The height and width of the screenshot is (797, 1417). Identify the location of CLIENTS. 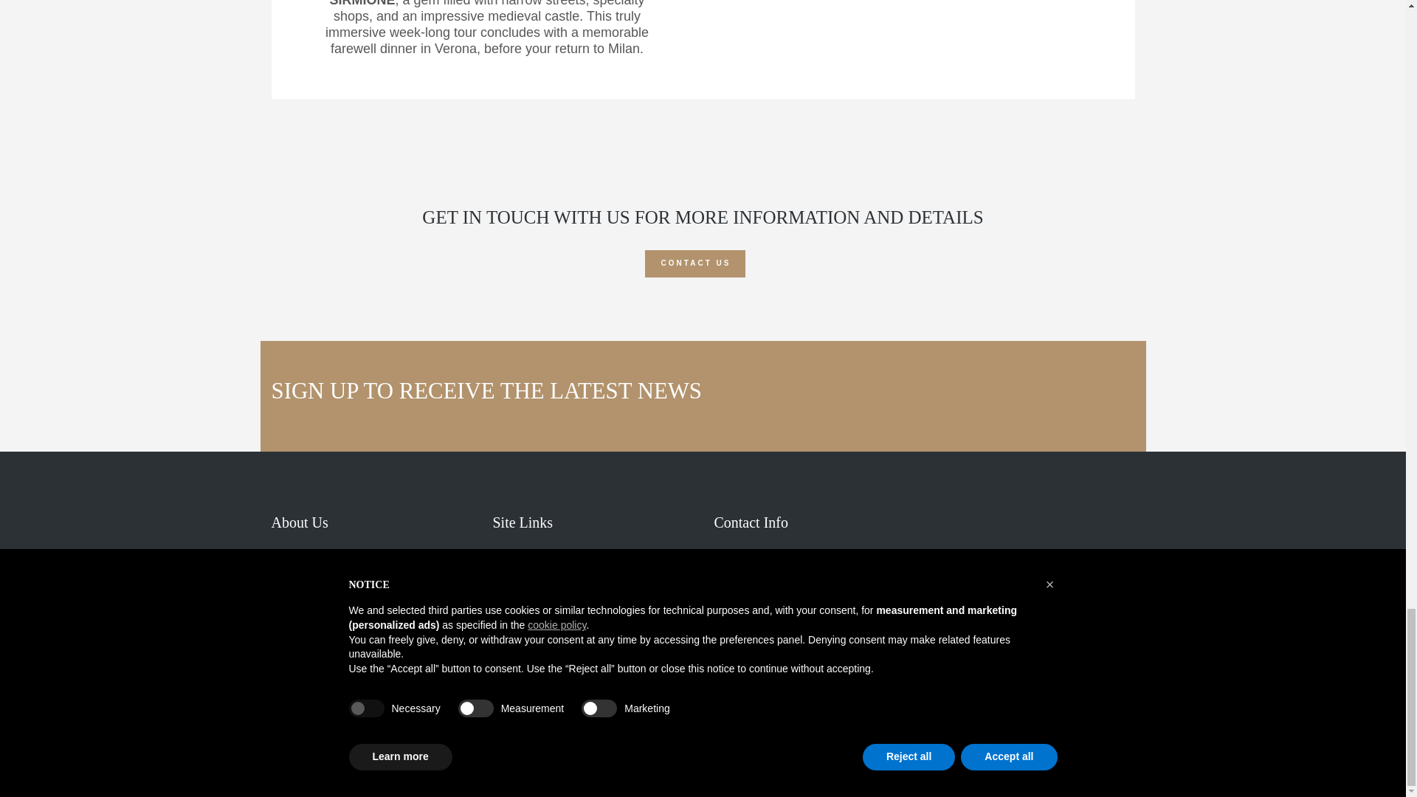
(525, 635).